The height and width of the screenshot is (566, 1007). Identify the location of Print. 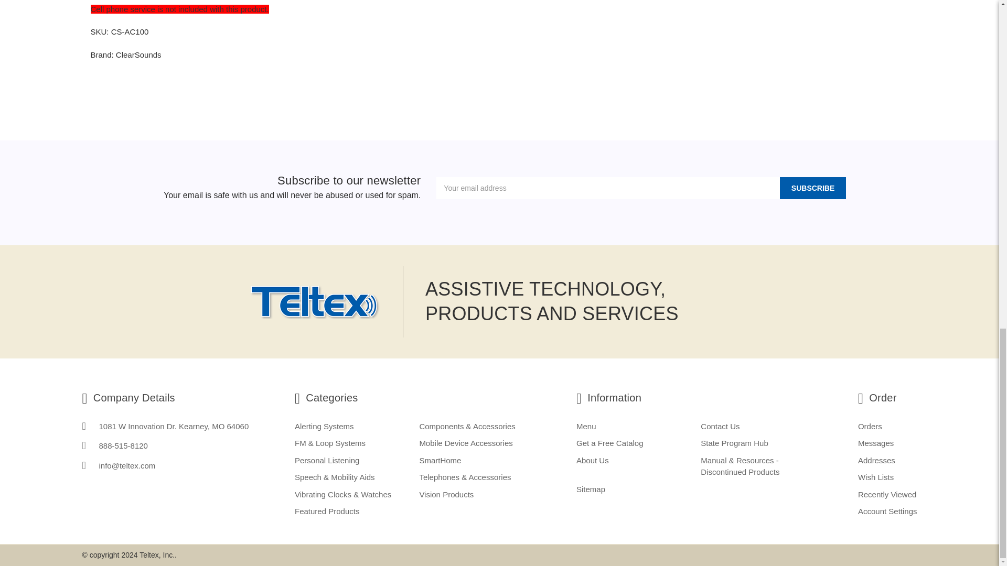
(498, 83).